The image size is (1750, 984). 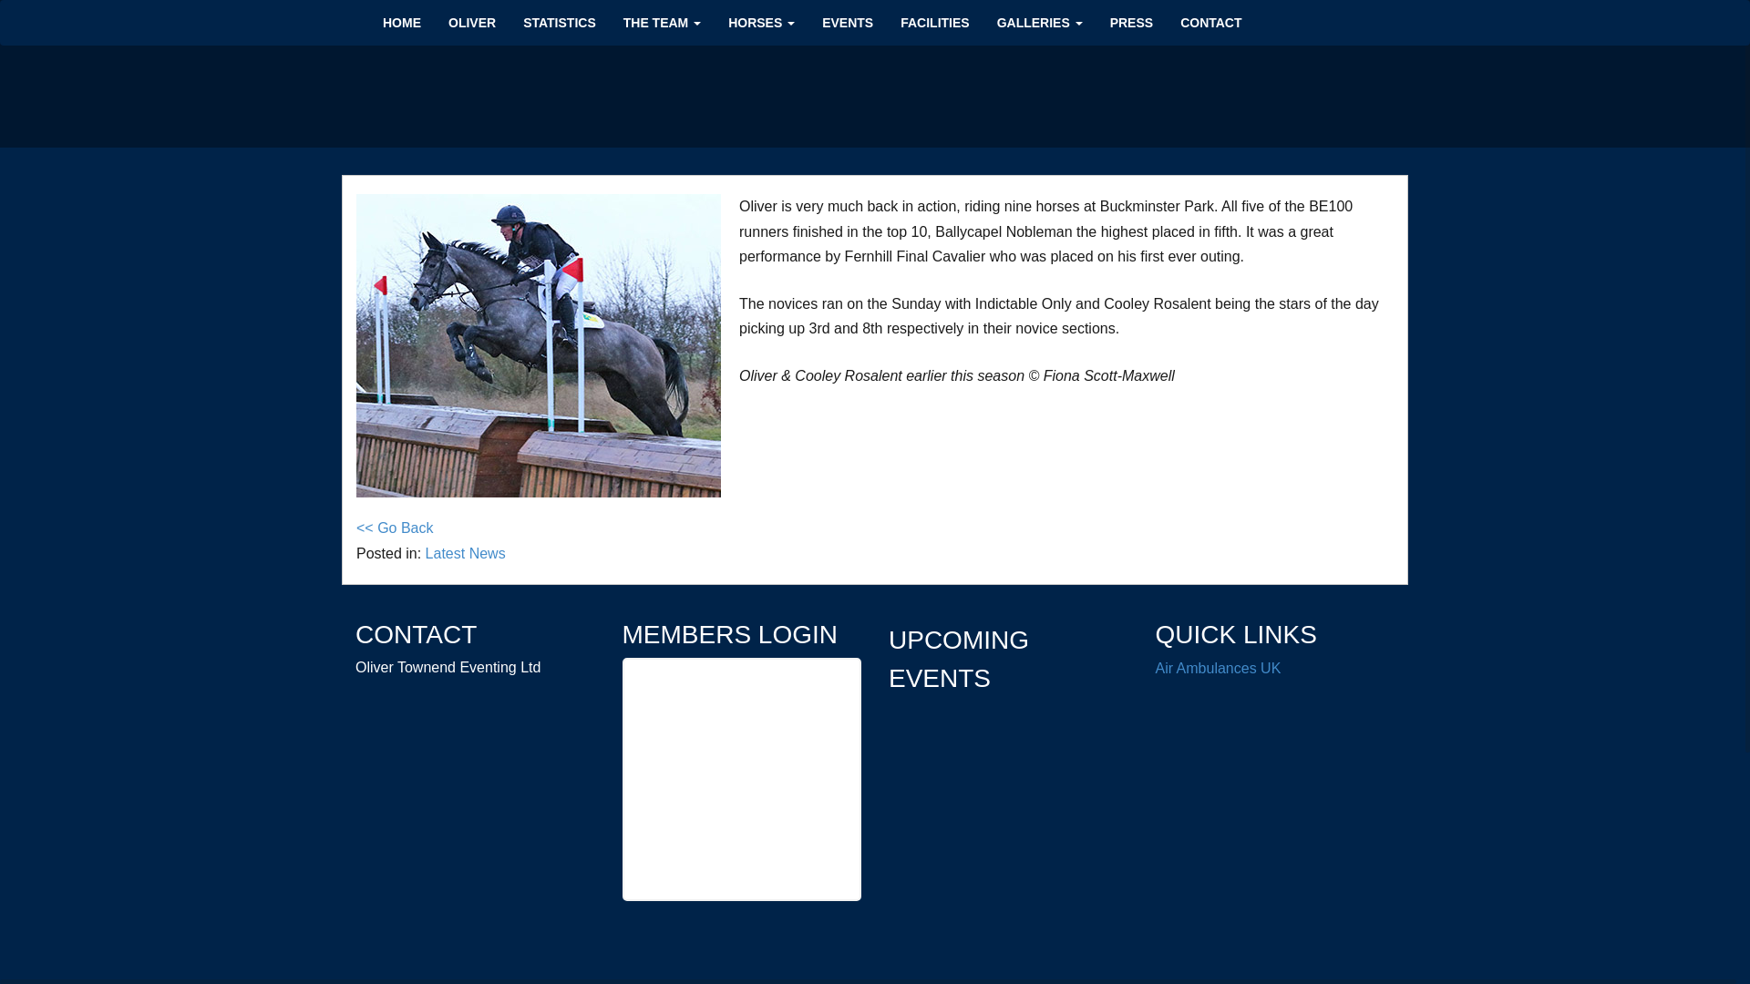 What do you see at coordinates (1218, 667) in the screenshot?
I see `Air Ambulances UK` at bounding box center [1218, 667].